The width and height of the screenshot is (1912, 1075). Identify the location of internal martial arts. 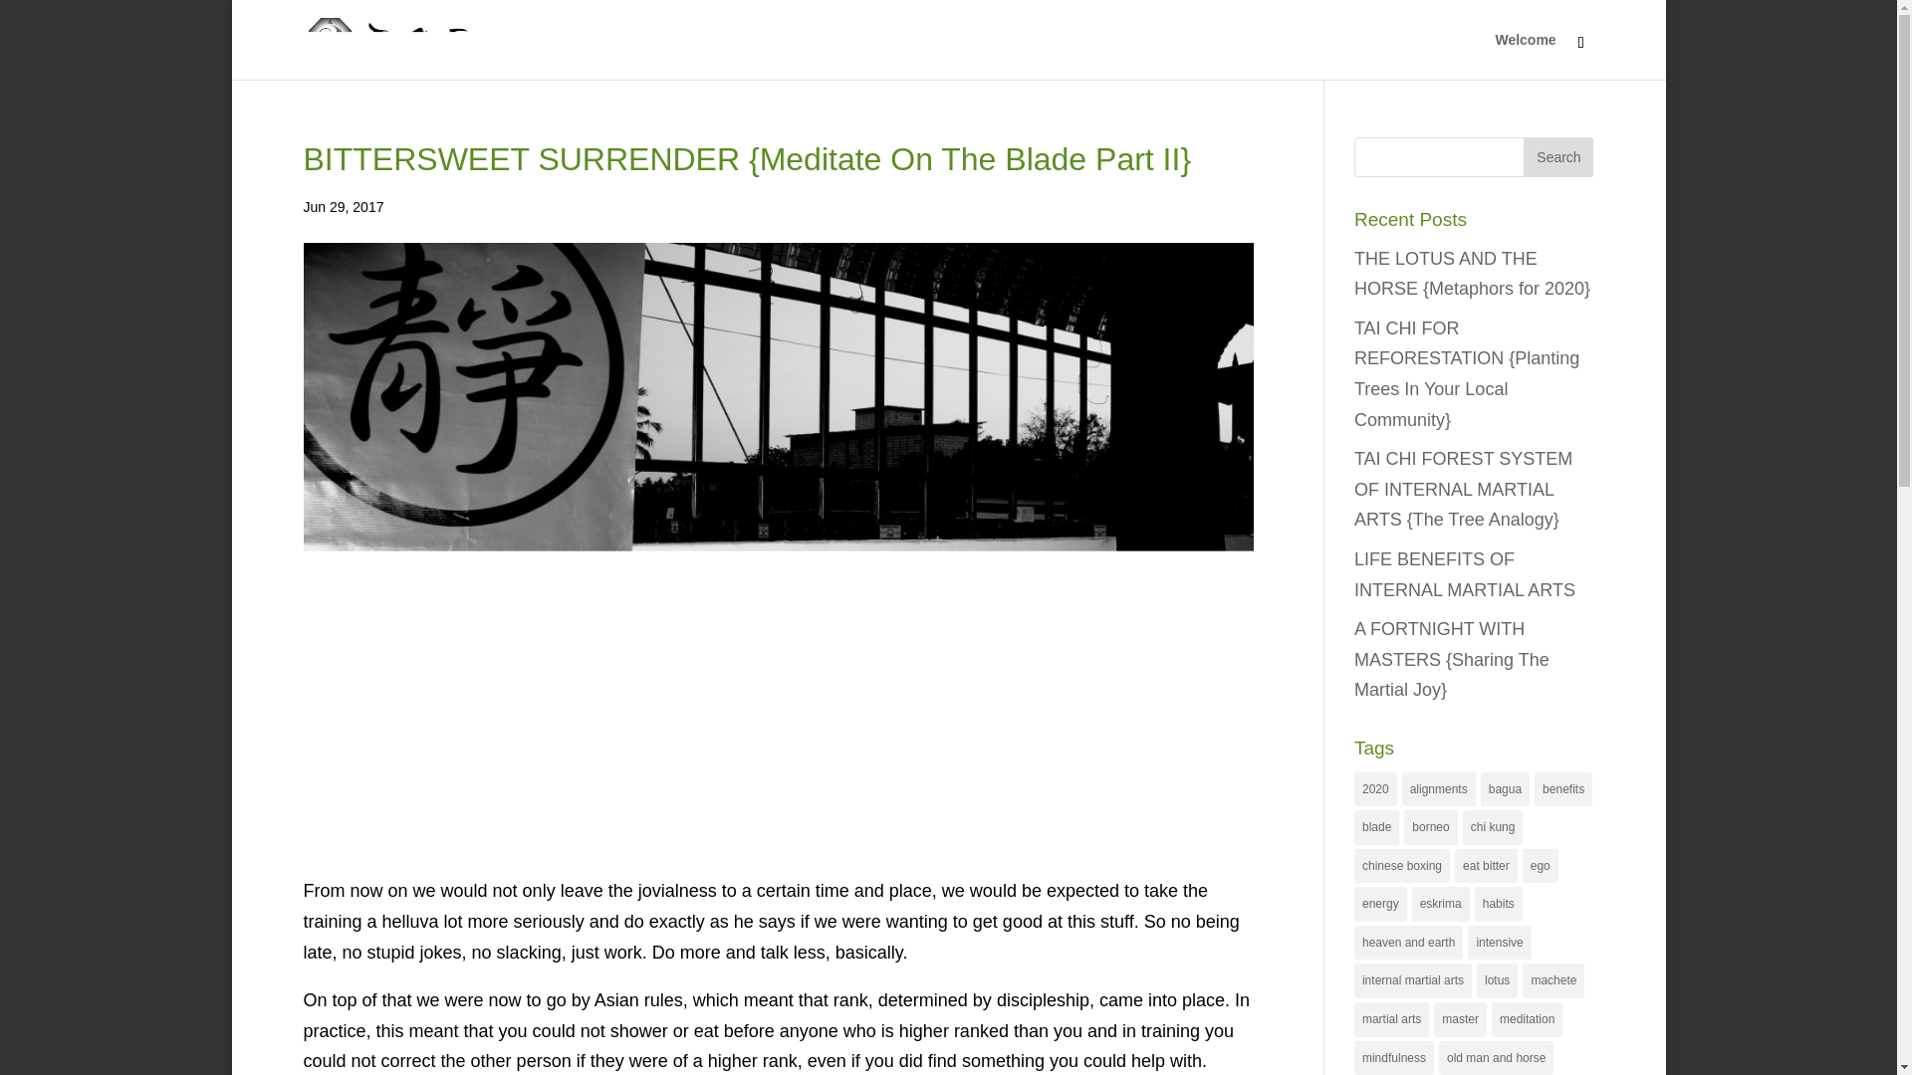
(1412, 980).